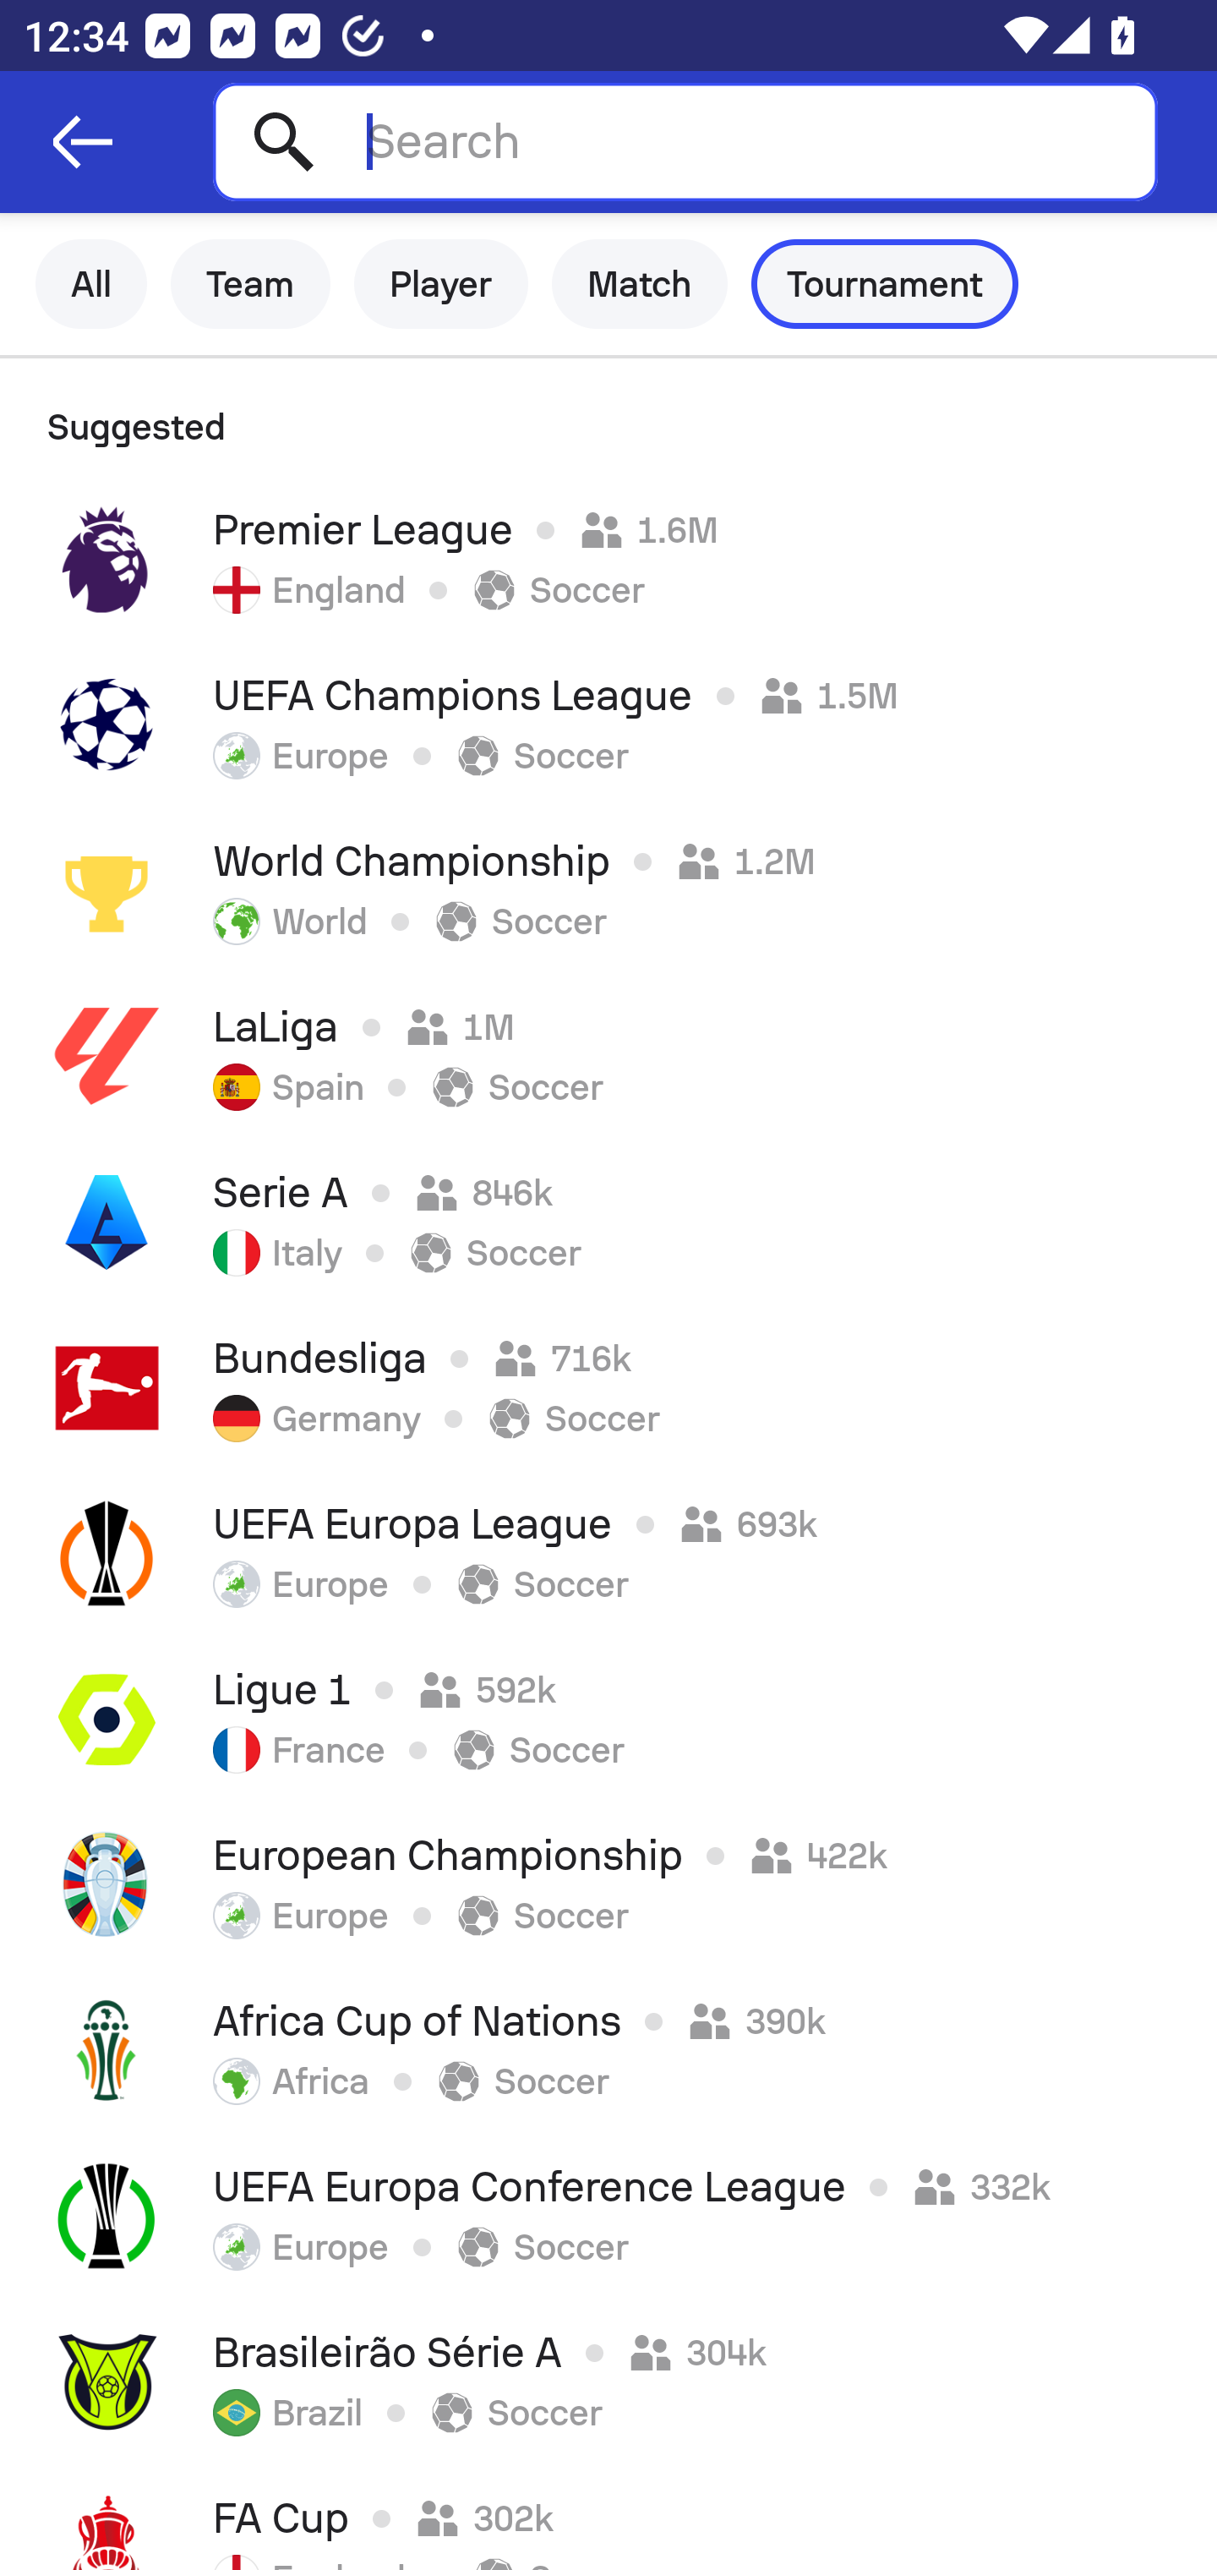 The image size is (1217, 2570). Describe the element at coordinates (608, 890) in the screenshot. I see `World Championship 1.2M World Soccer` at that location.